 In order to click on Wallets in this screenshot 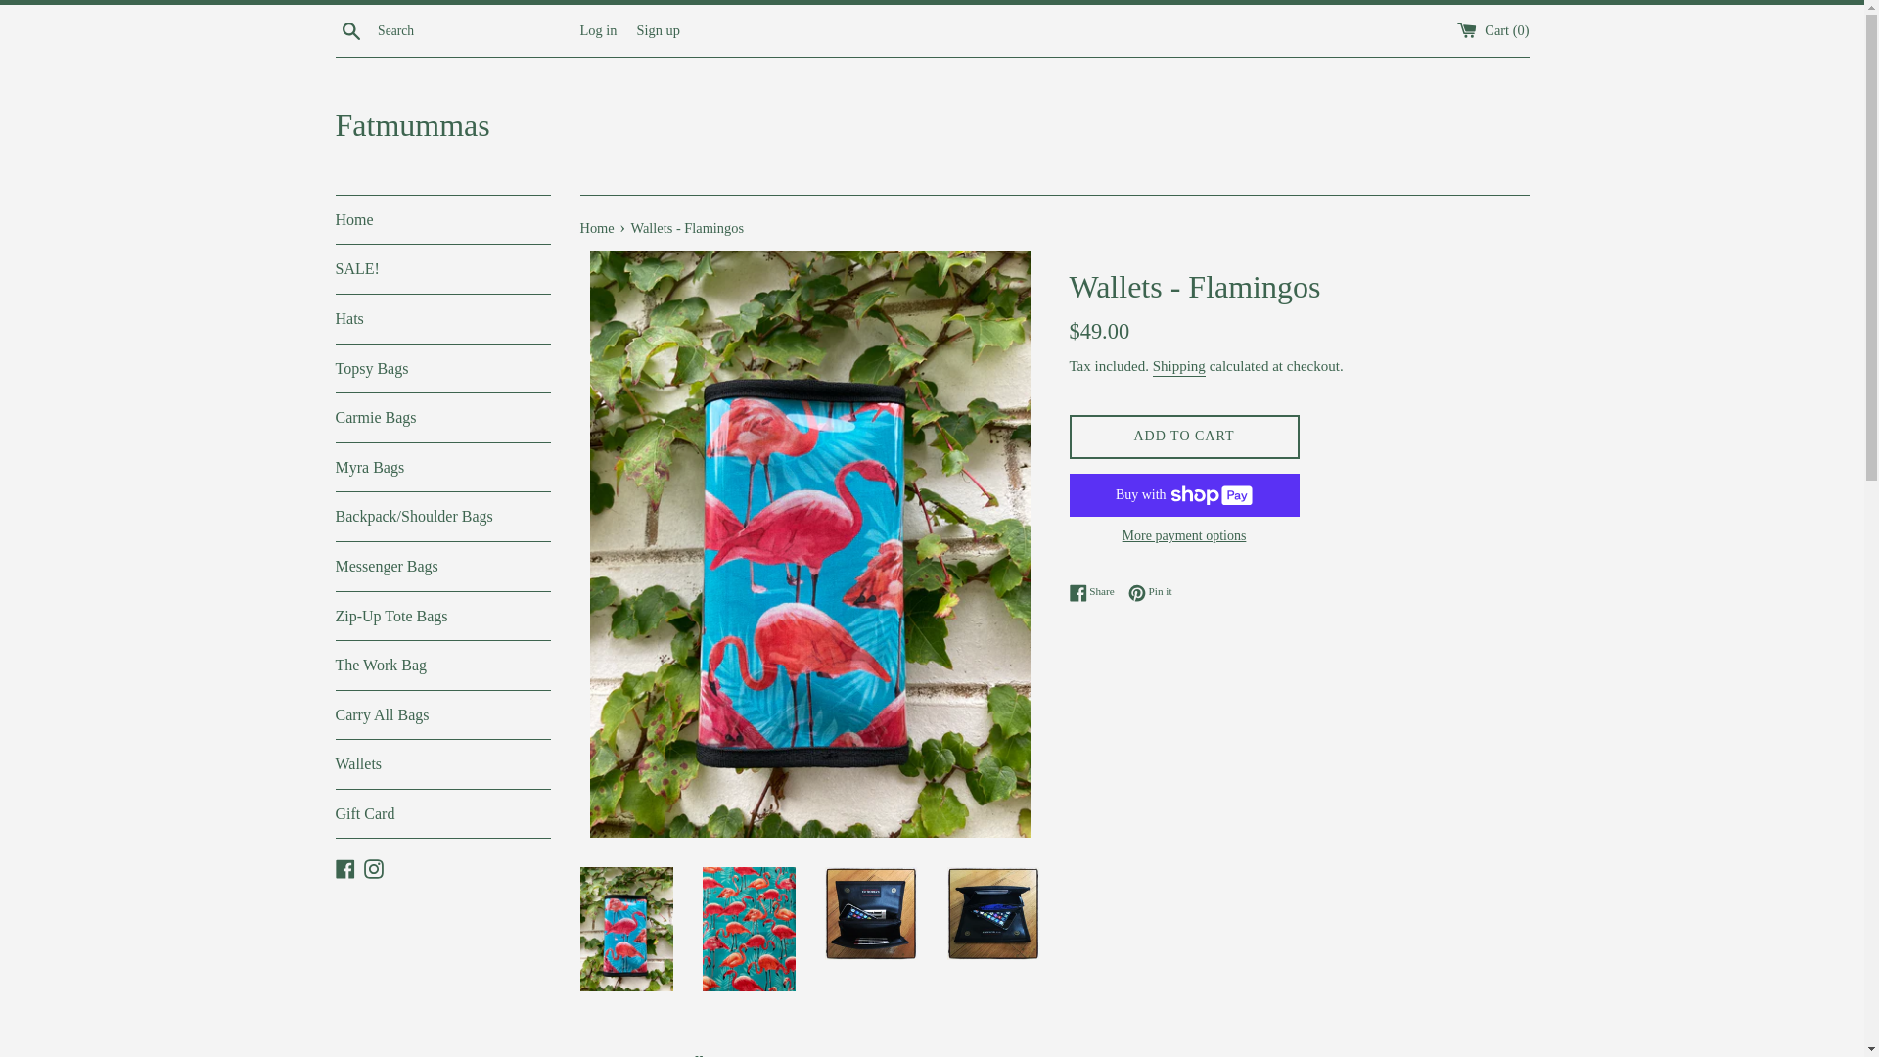, I will do `click(442, 764)`.